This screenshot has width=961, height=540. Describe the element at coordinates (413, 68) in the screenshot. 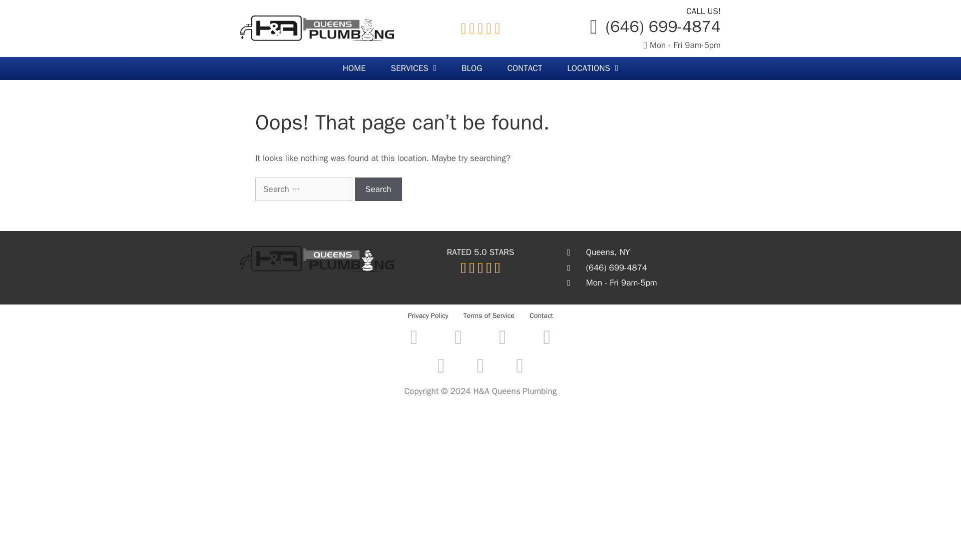

I see `SERVICES` at that location.